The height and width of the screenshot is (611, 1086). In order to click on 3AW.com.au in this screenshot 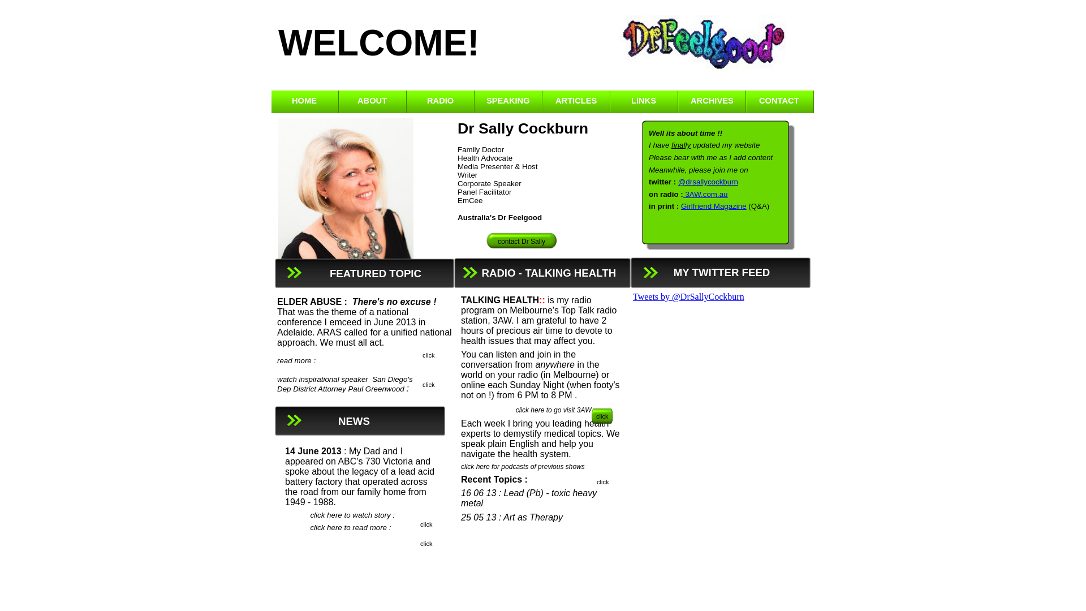, I will do `click(706, 193)`.